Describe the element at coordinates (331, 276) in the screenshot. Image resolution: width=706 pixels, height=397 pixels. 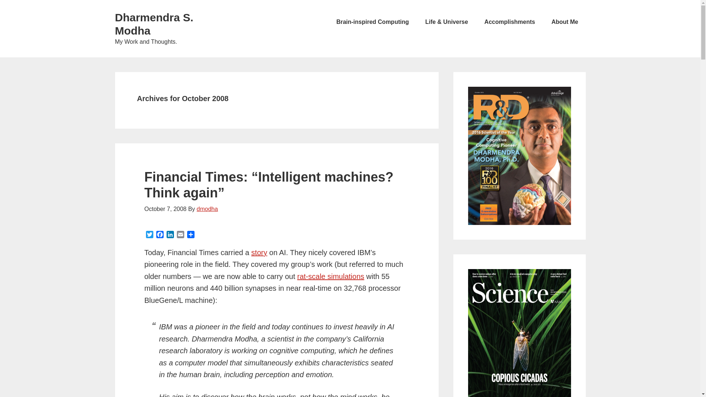
I see `rat-scale simulations` at that location.